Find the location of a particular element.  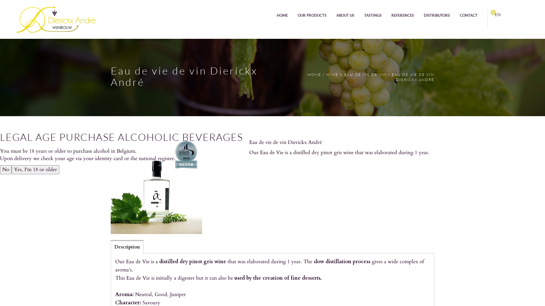

No is located at coordinates (6, 170).